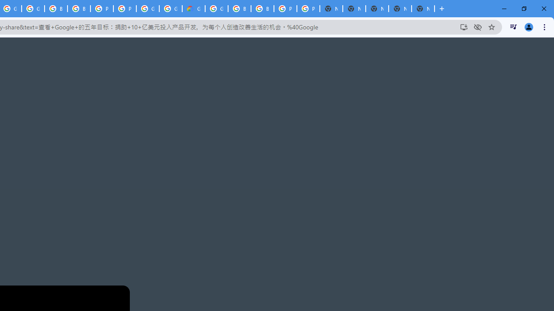 Image resolution: width=554 pixels, height=311 pixels. I want to click on Browse Chrome as a guest - Computer - Google Chrome Help, so click(262, 9).